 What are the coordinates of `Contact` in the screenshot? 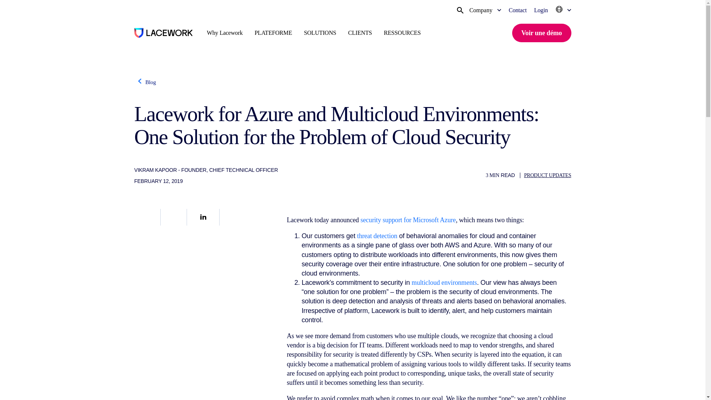 It's located at (518, 10).